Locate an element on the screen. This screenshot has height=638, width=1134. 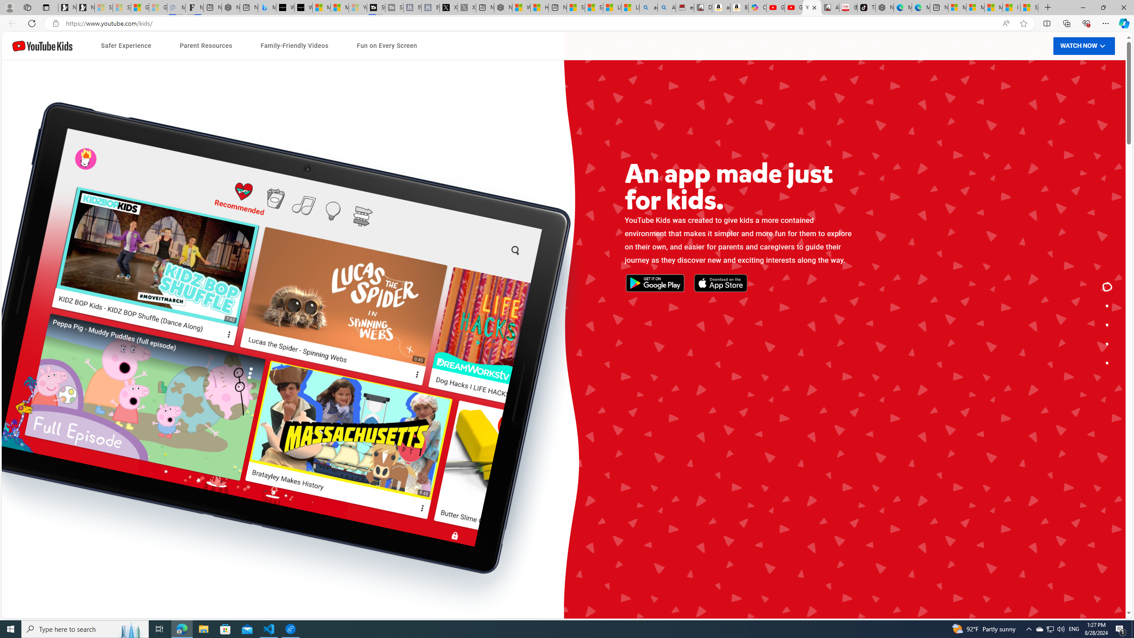
04Shows & Cartoons is located at coordinates (740, 436).